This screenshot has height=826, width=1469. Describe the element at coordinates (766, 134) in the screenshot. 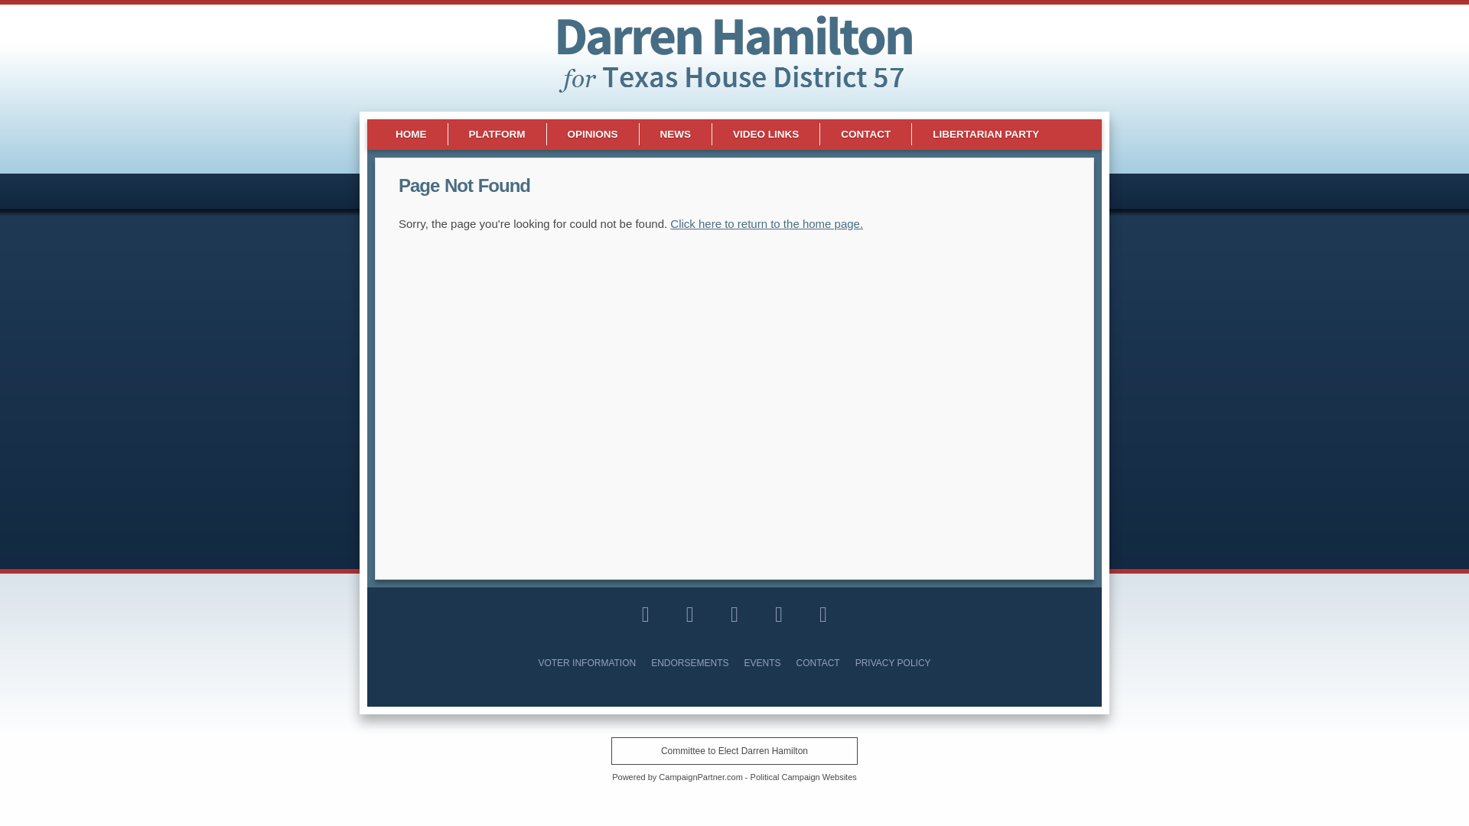

I see `VIDEO LINKS` at that location.